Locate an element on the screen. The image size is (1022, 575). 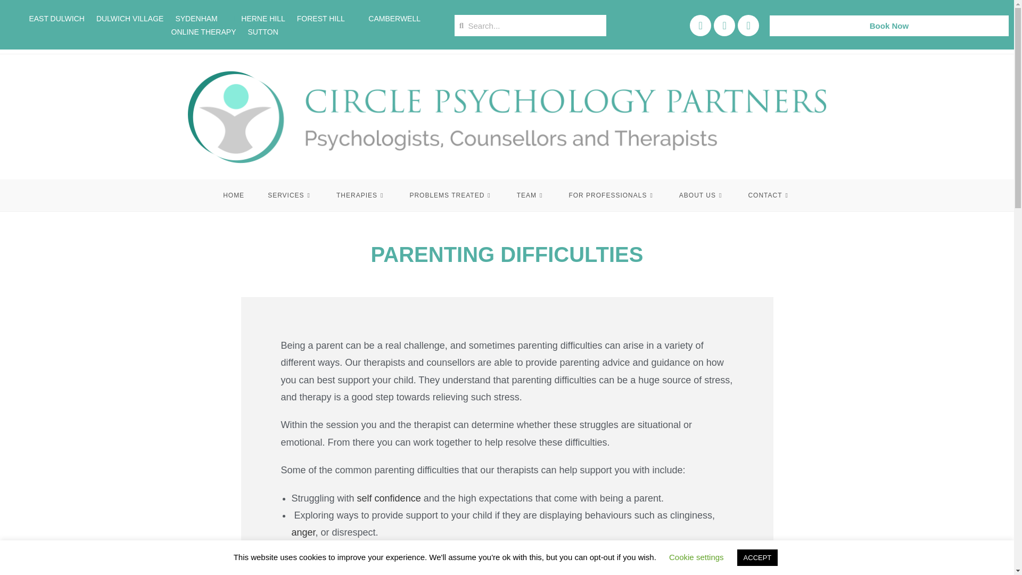
Book Now is located at coordinates (889, 26).